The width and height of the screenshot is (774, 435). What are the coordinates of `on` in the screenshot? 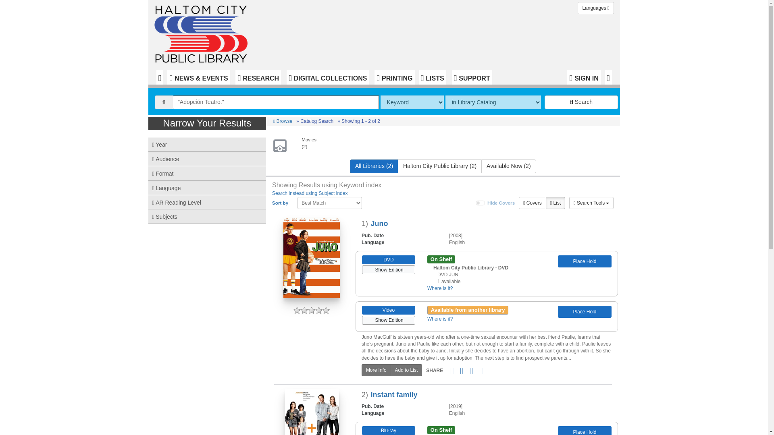 It's located at (481, 203).